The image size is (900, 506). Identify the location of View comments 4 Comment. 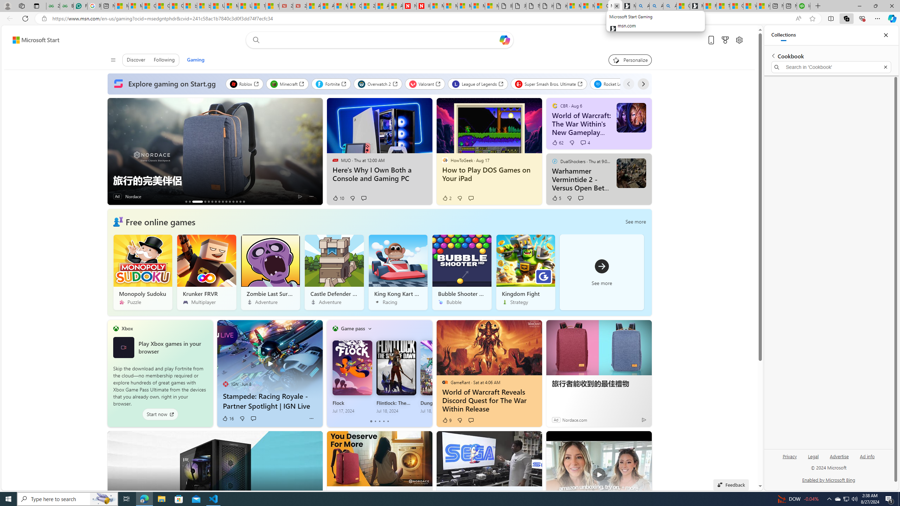
(585, 143).